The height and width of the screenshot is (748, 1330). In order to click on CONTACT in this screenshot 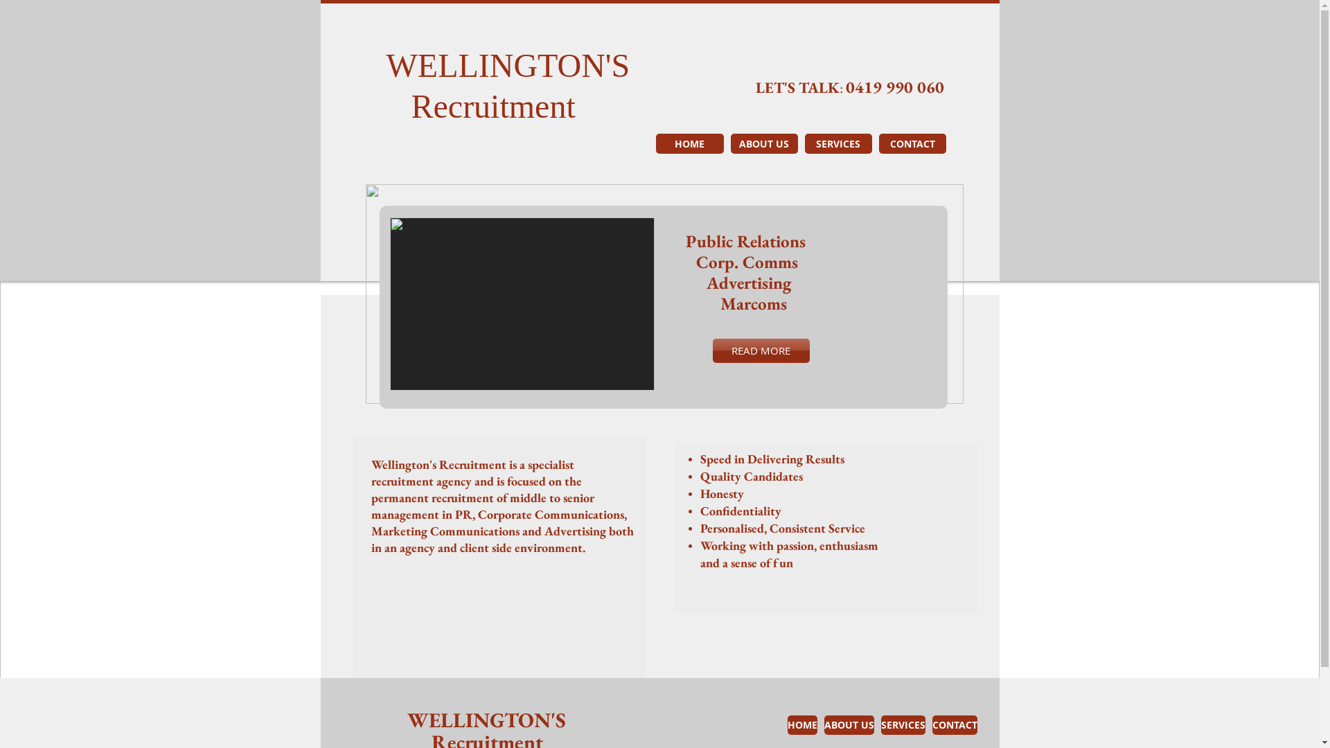, I will do `click(912, 144)`.